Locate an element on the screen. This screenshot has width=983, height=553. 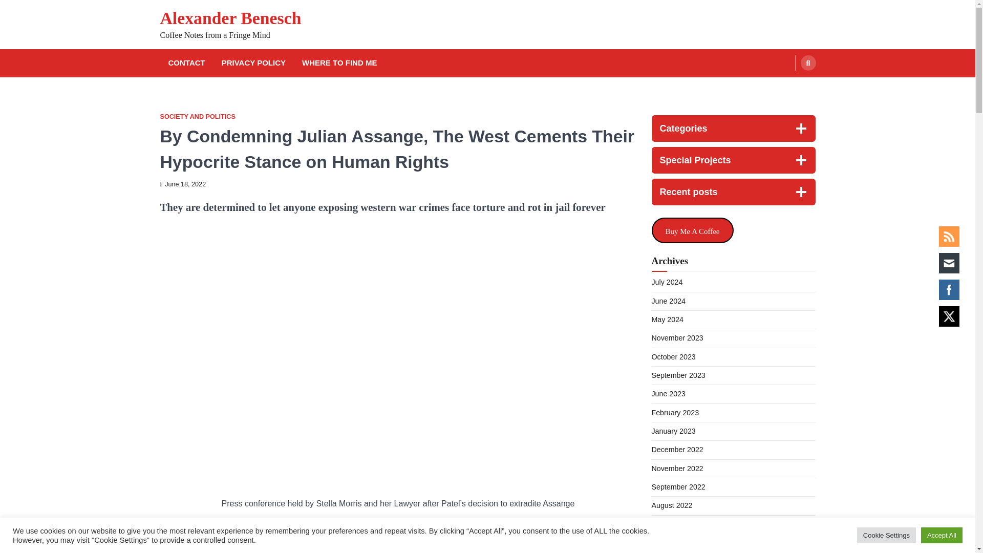
PRIVACY POLICY is located at coordinates (253, 63).